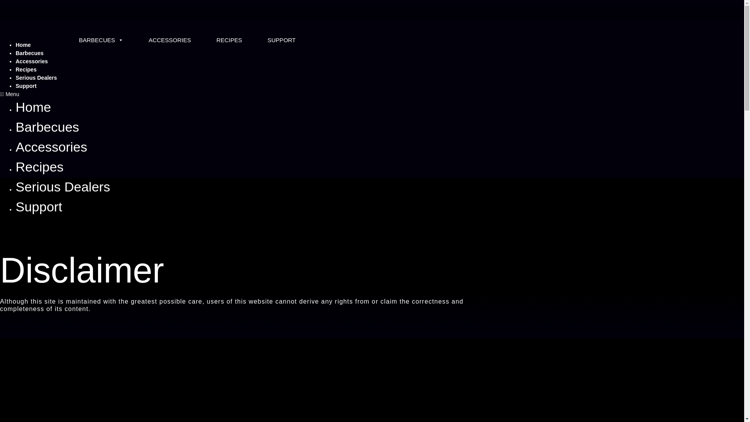 Image resolution: width=750 pixels, height=422 pixels. Describe the element at coordinates (36, 78) in the screenshot. I see `Serious Dealers` at that location.